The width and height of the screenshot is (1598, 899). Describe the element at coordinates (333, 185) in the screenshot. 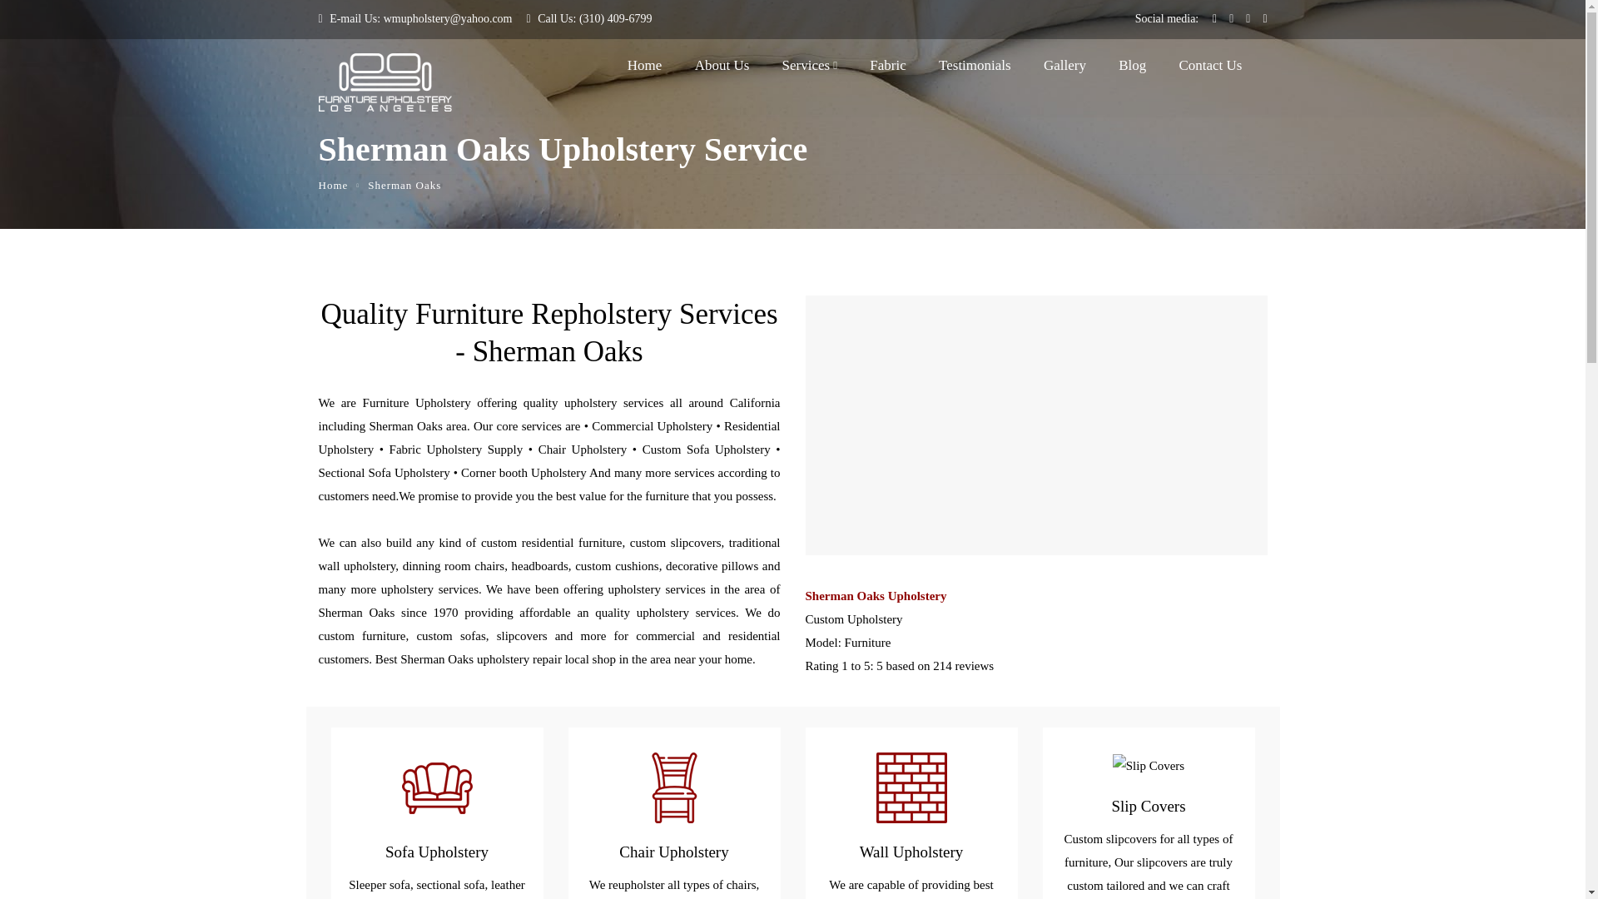

I see `Home` at that location.